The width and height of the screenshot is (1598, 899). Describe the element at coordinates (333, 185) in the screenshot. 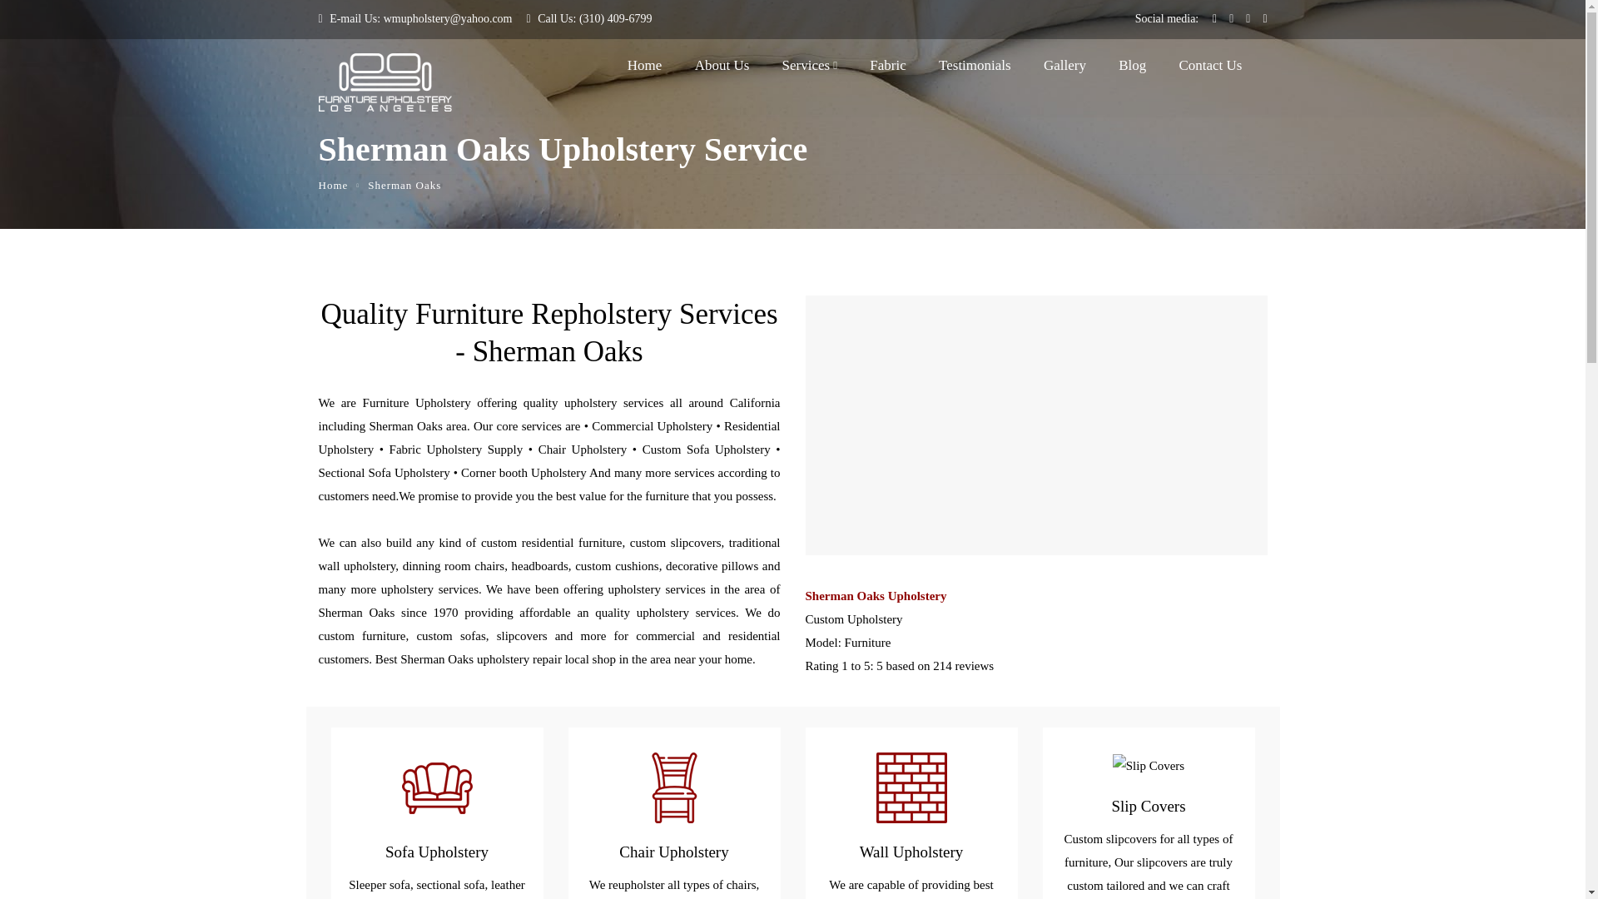

I see `Home` at that location.